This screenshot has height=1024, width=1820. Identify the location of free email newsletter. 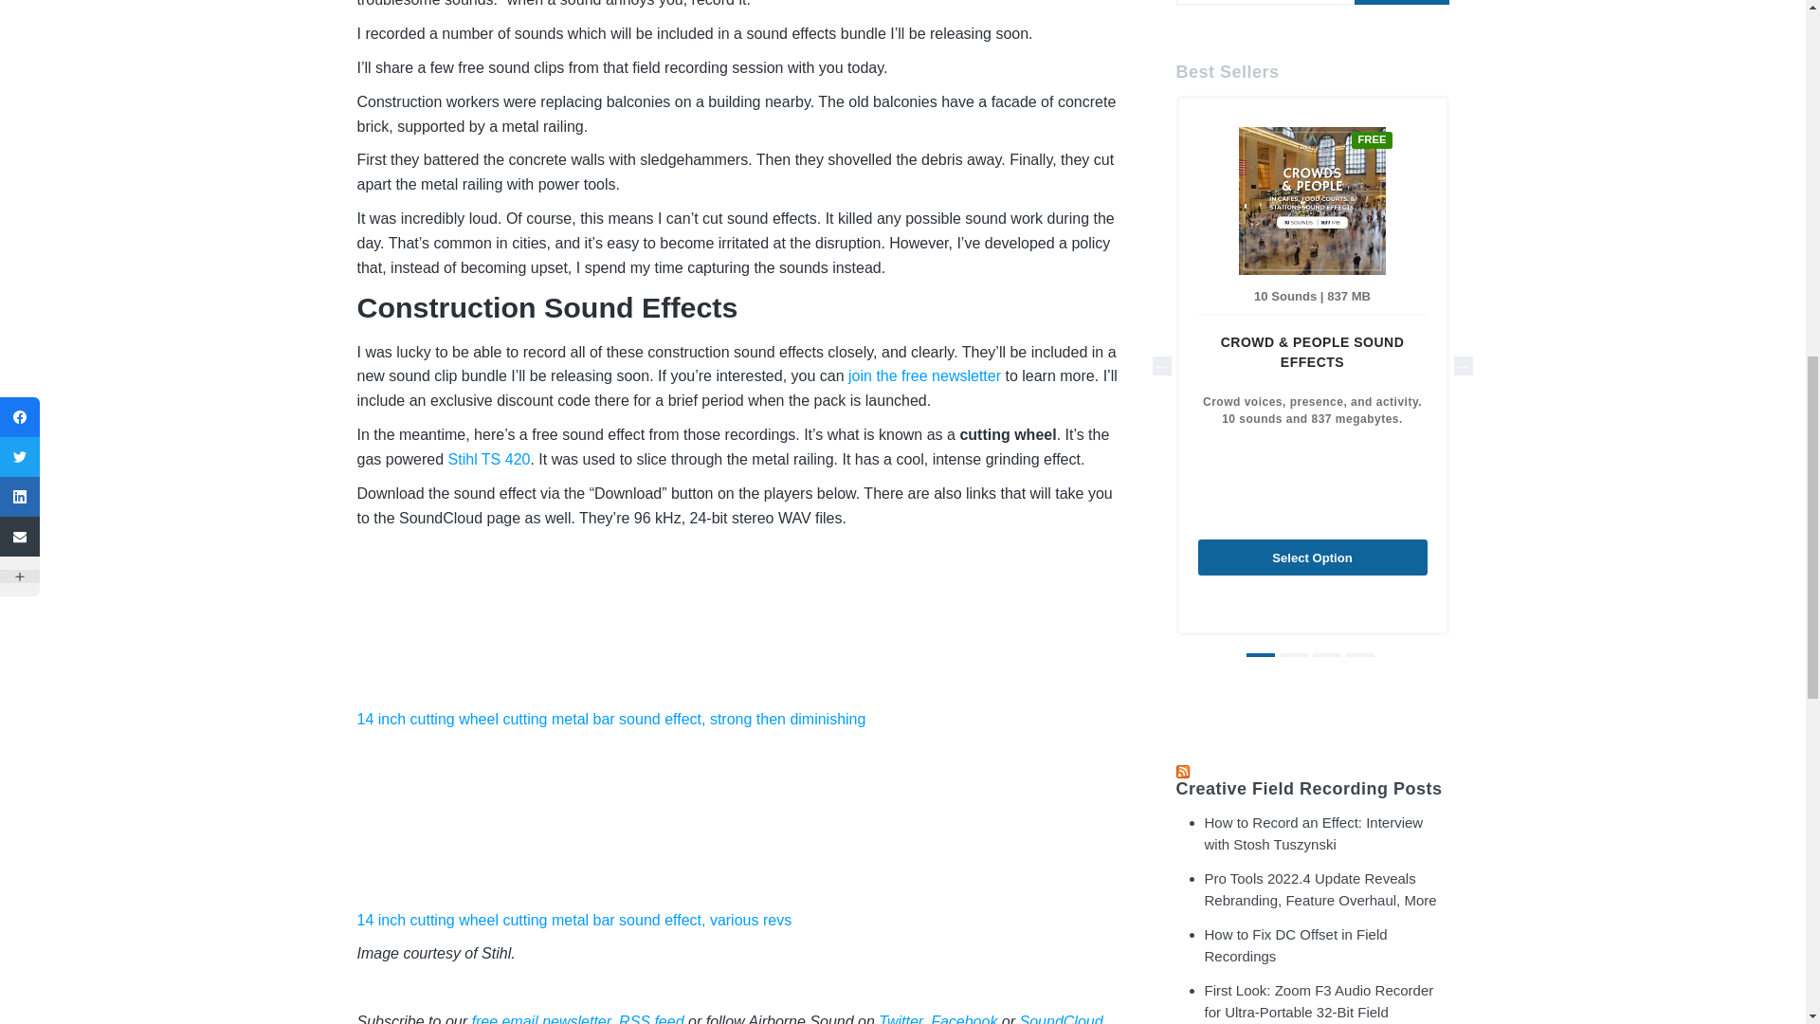
(540, 1018).